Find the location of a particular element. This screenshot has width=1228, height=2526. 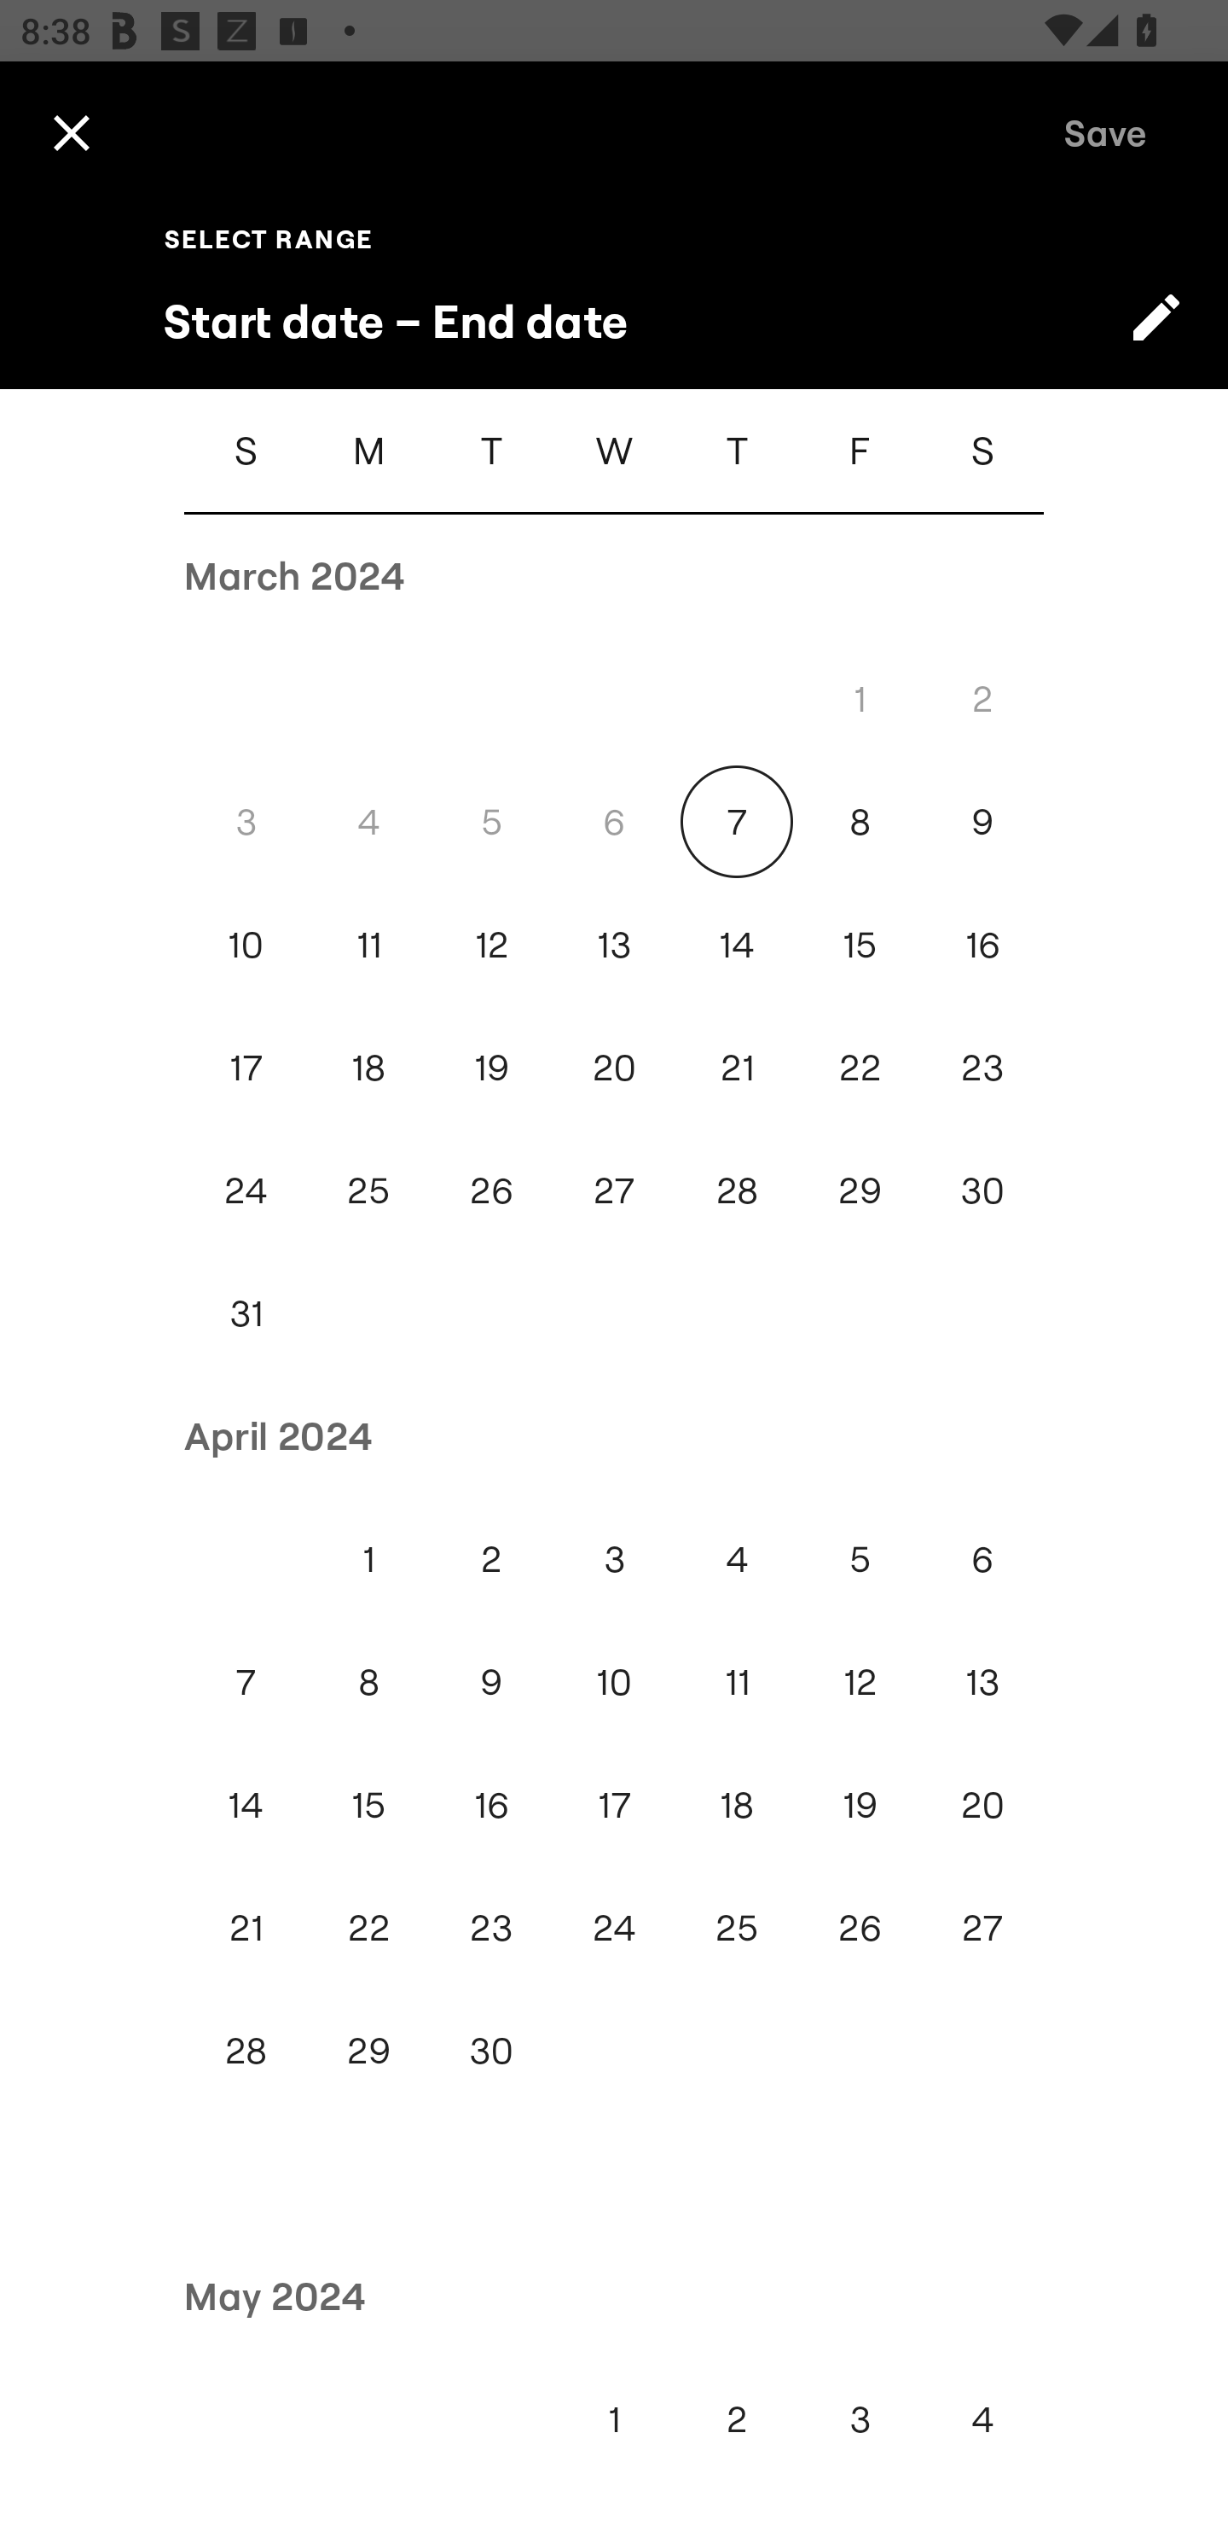

13 Sat, Apr 13 is located at coordinates (982, 1682).